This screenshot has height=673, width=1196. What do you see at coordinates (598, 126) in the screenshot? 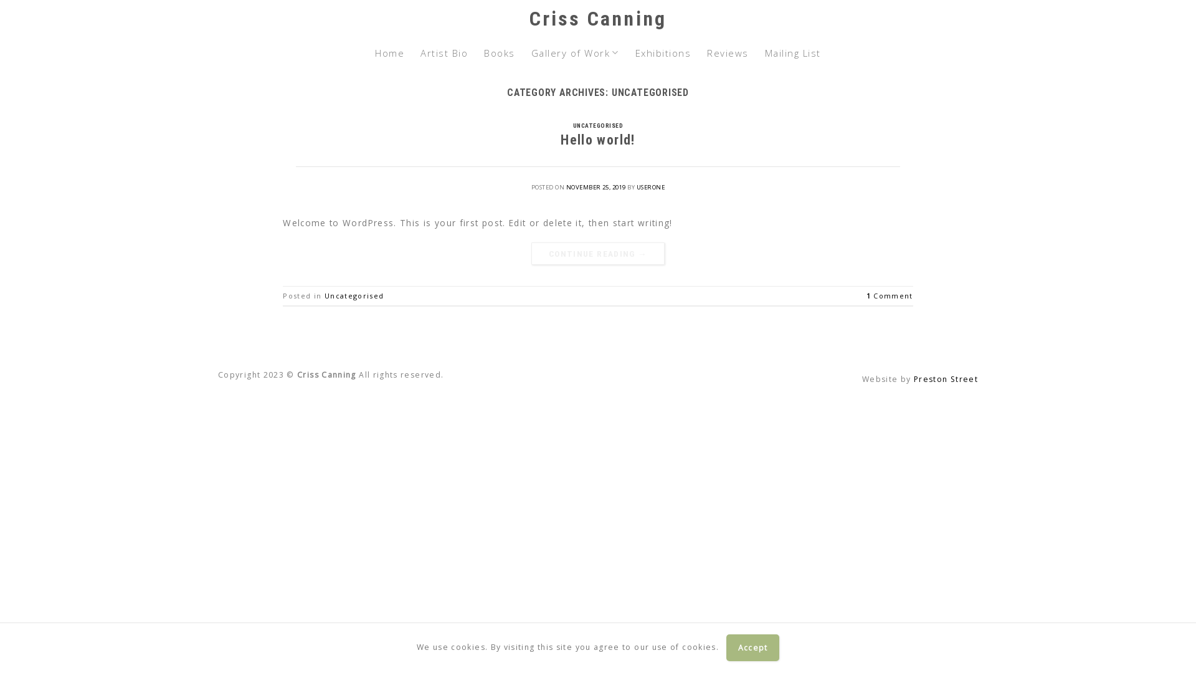
I see `UNCATEGORISED` at bounding box center [598, 126].